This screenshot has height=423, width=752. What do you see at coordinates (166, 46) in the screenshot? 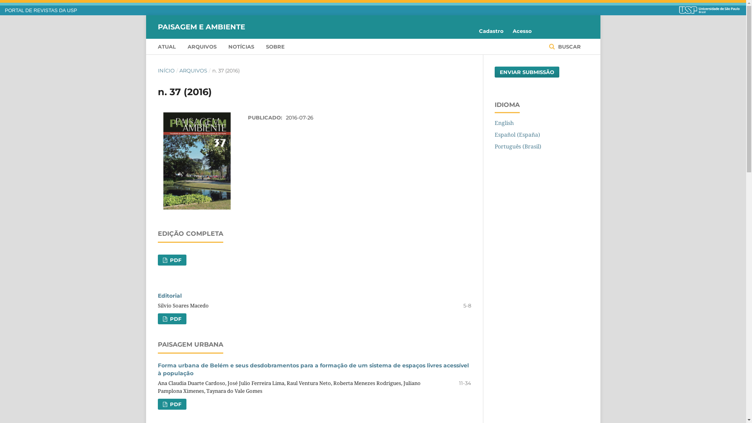
I see `ATUAL` at bounding box center [166, 46].